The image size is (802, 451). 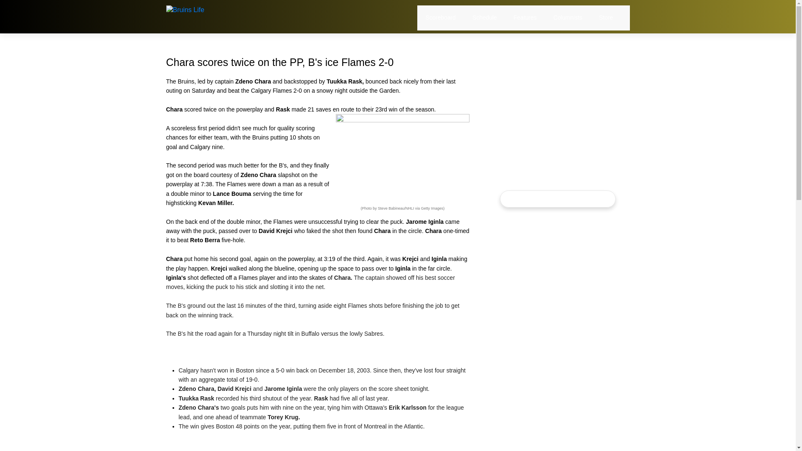 What do you see at coordinates (558, 98) in the screenshot?
I see `Advertisement` at bounding box center [558, 98].